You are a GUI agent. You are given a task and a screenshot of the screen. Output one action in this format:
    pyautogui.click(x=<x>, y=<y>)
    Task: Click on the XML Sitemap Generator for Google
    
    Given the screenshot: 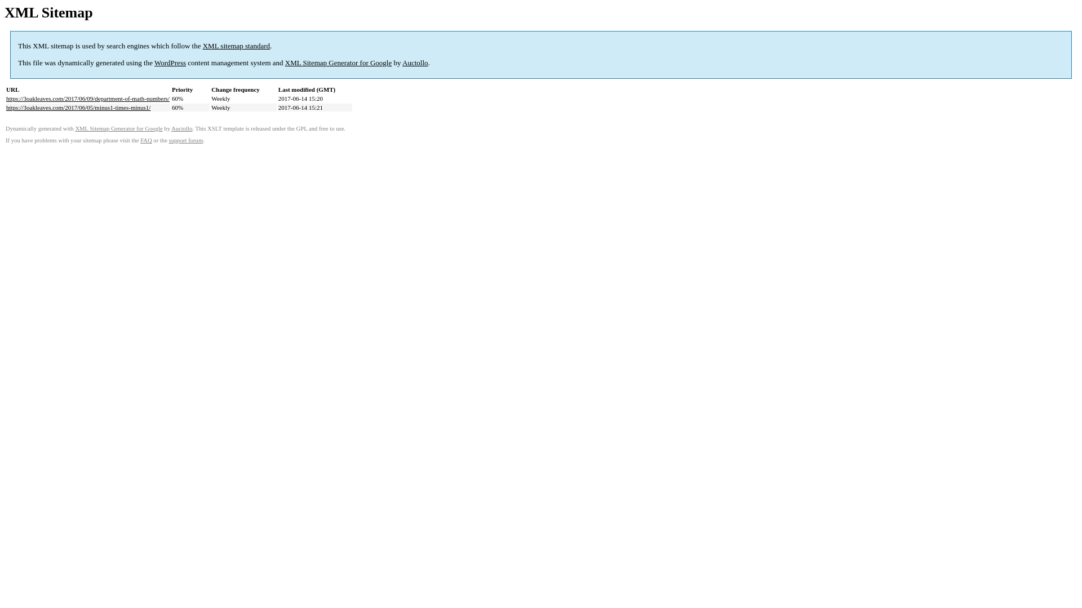 What is the action you would take?
    pyautogui.click(x=338, y=63)
    